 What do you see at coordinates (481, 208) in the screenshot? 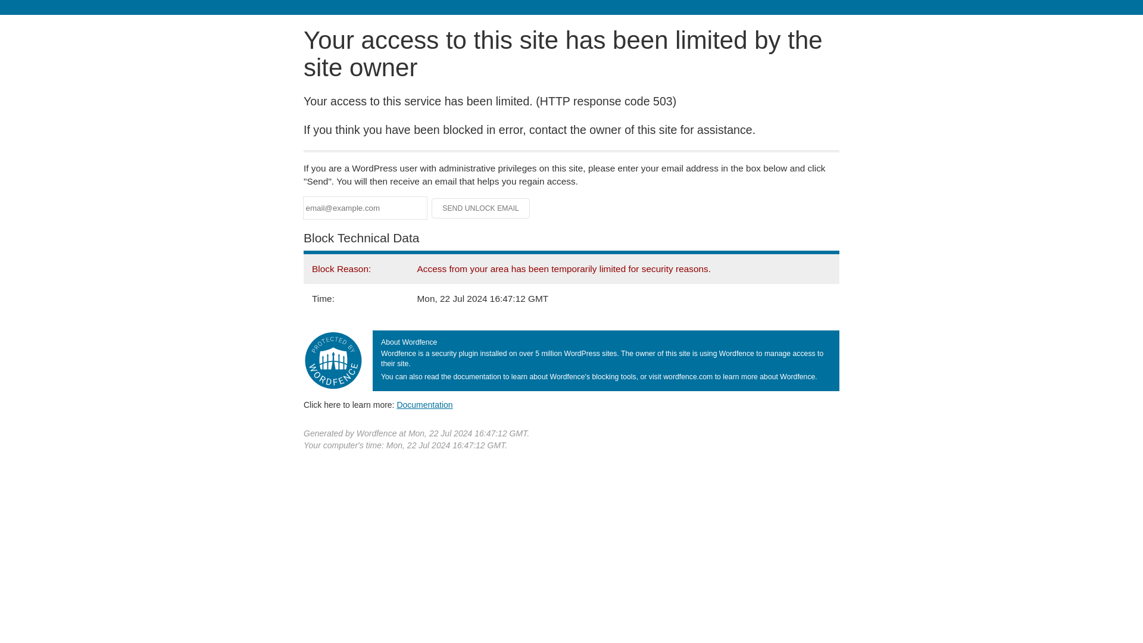
I see `Send Unlock Email` at bounding box center [481, 208].